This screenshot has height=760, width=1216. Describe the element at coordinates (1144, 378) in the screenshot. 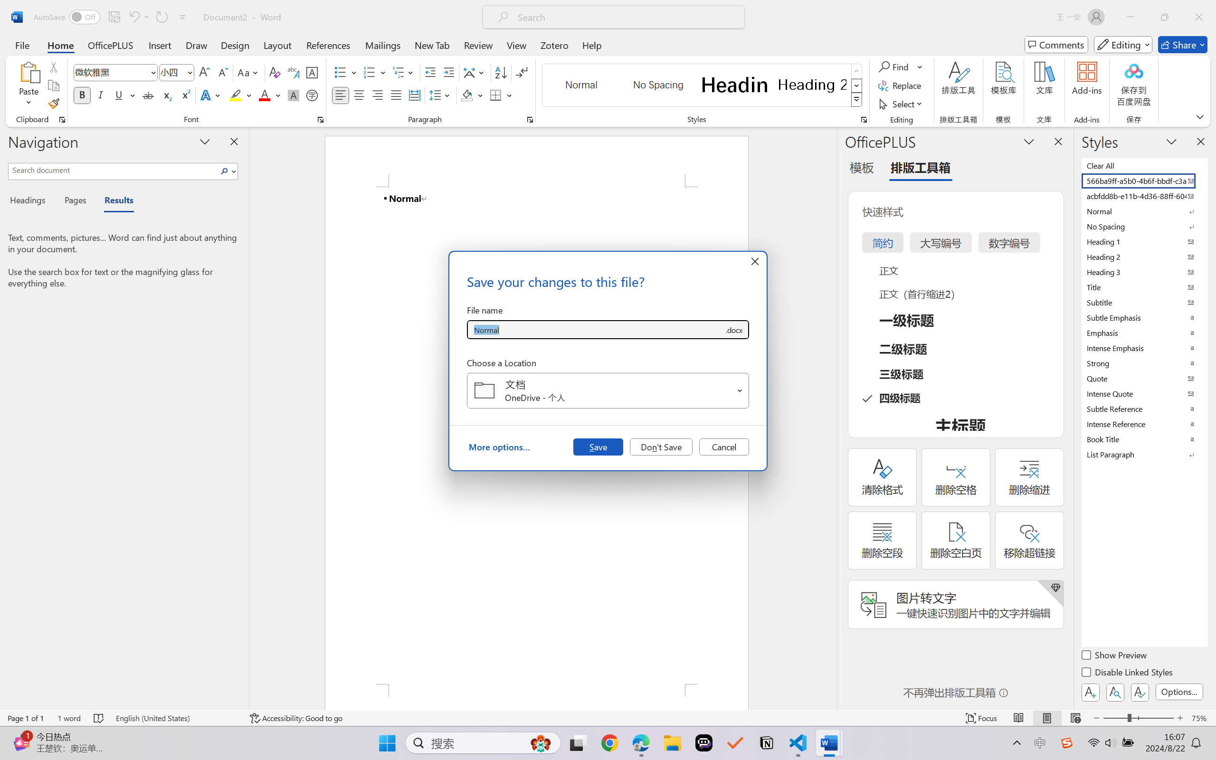

I see `Quote` at that location.